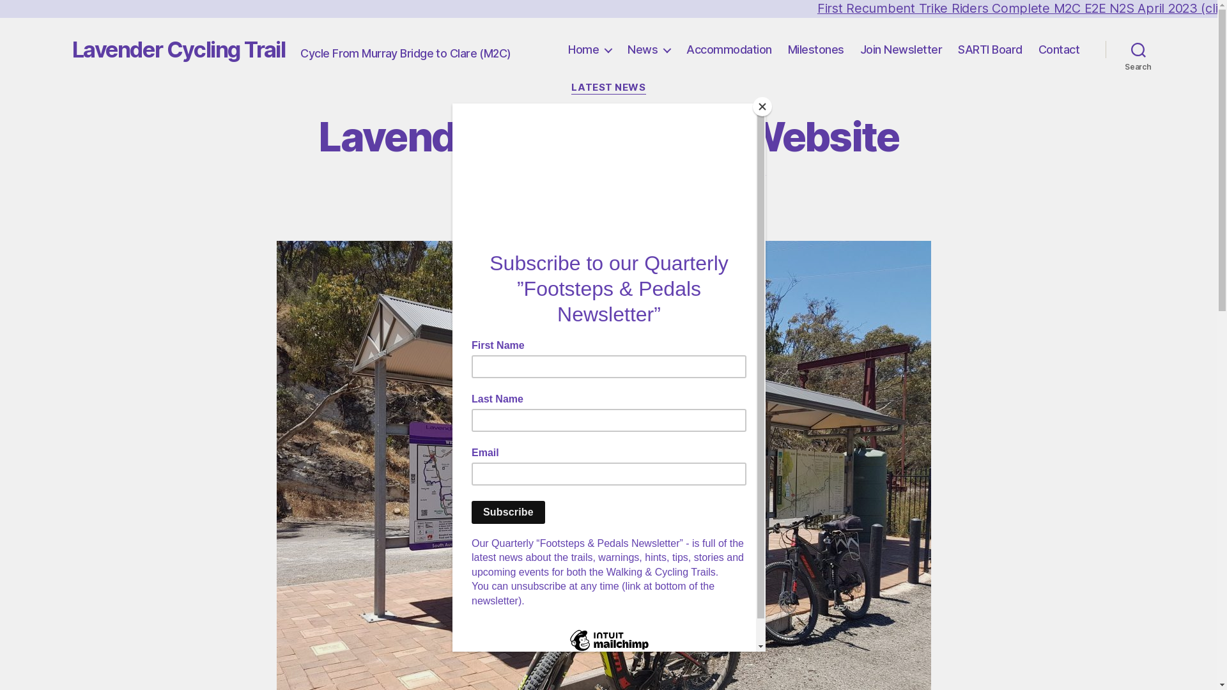 This screenshot has height=690, width=1227. I want to click on Milestones, so click(816, 50).